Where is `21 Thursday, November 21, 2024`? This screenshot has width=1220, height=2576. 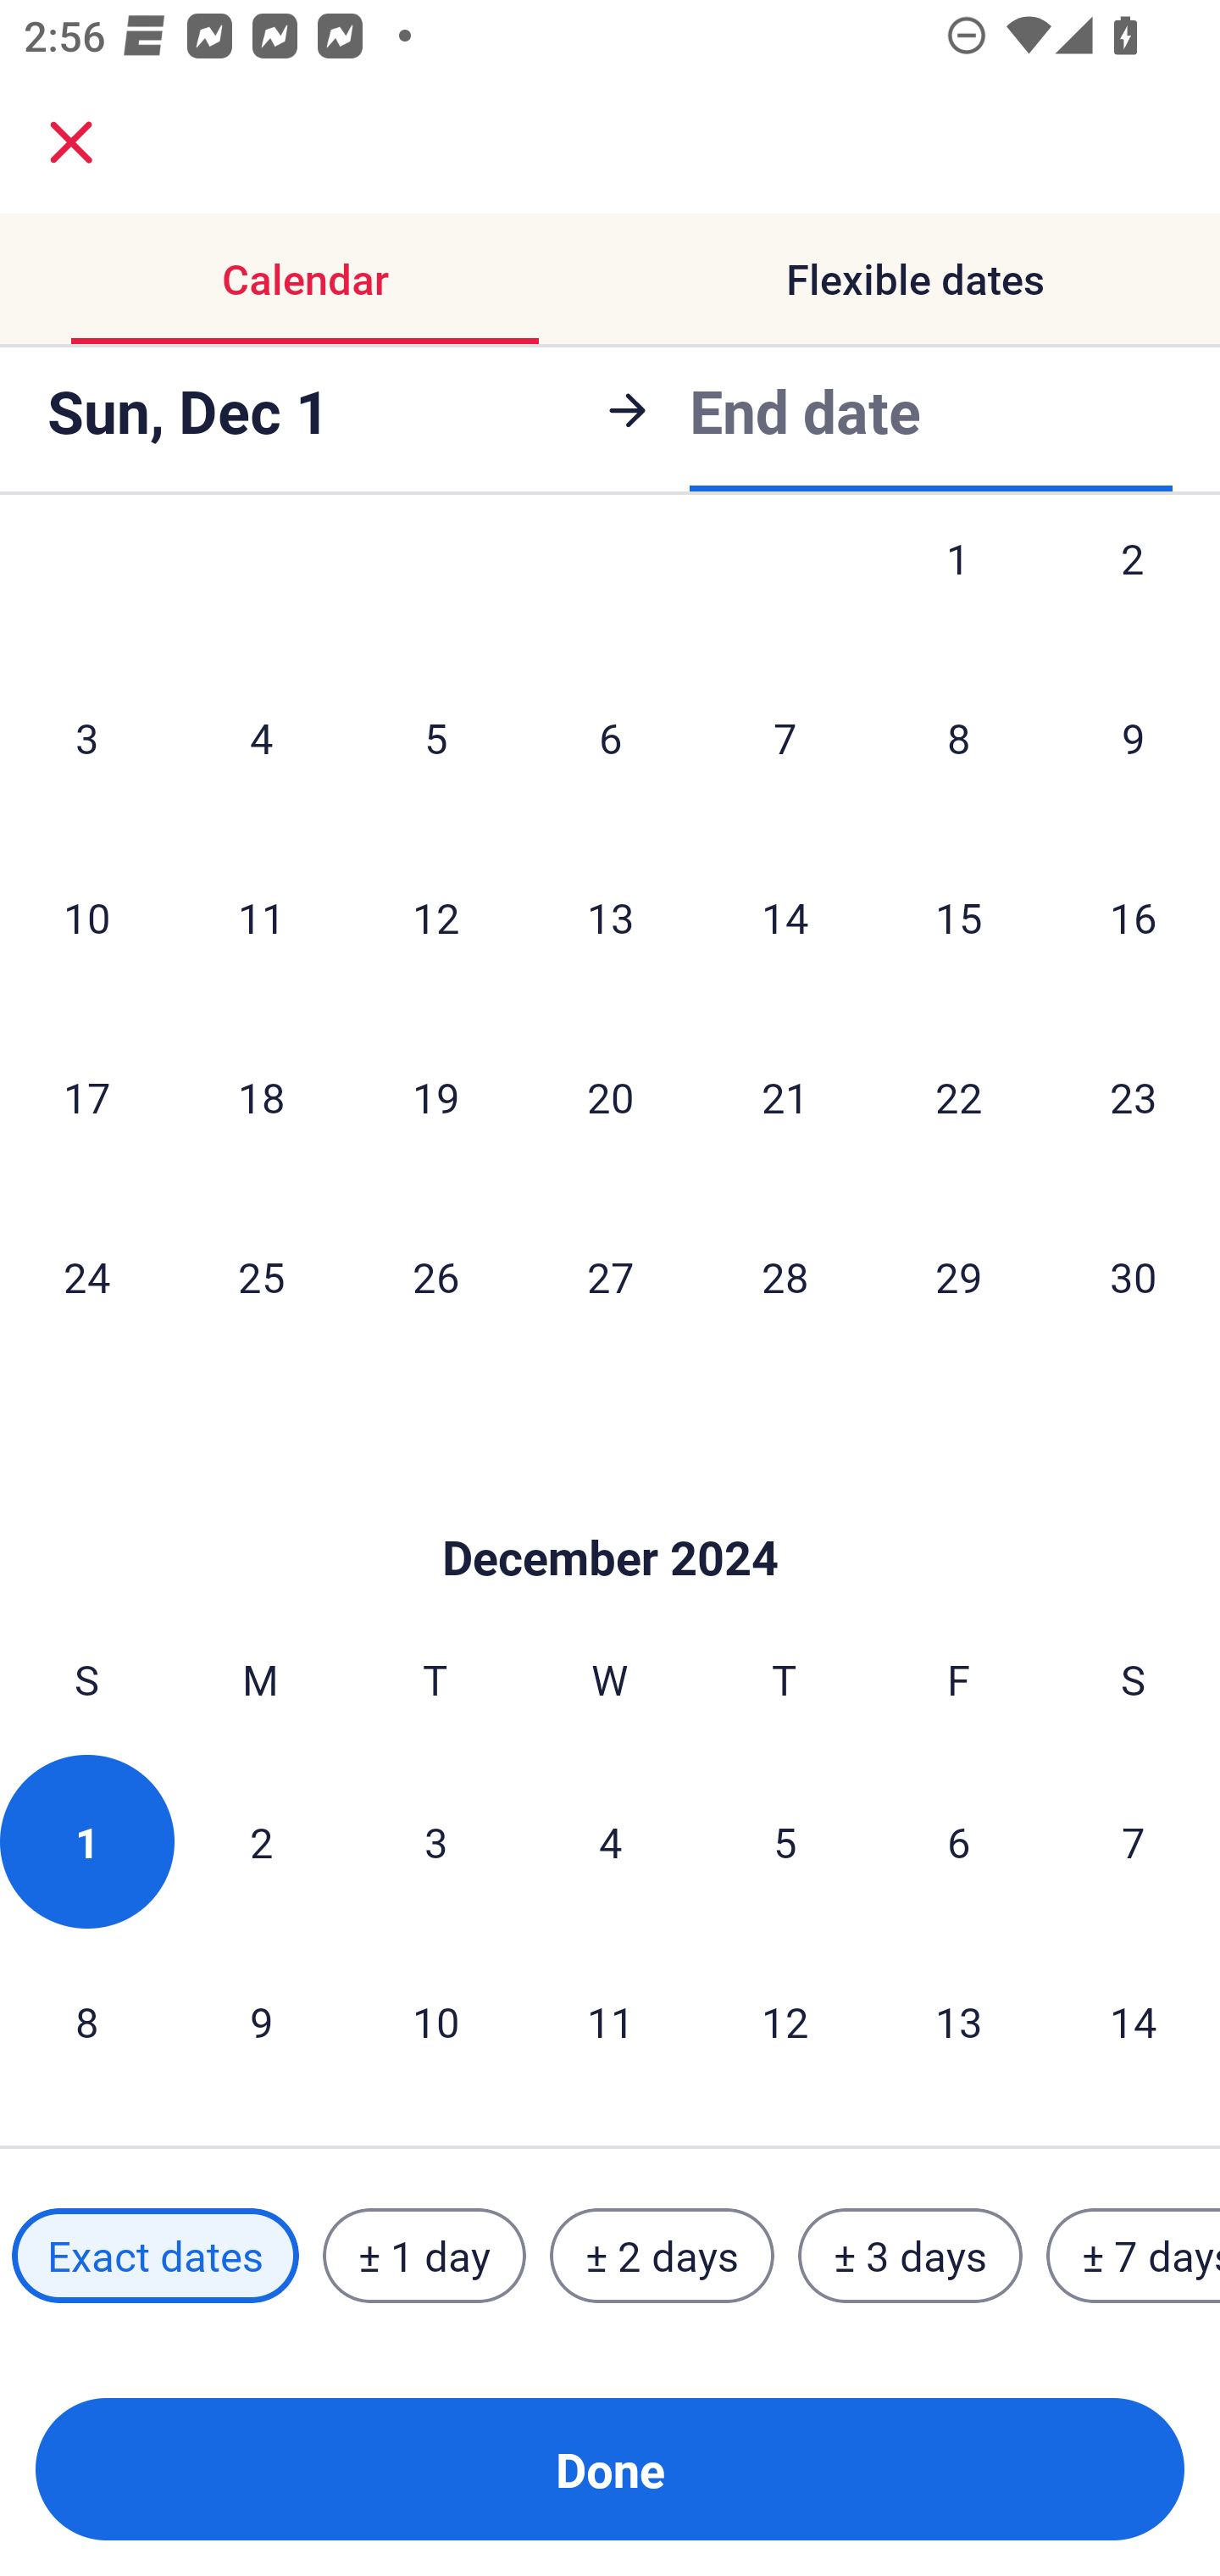
21 Thursday, November 21, 2024 is located at coordinates (785, 1096).